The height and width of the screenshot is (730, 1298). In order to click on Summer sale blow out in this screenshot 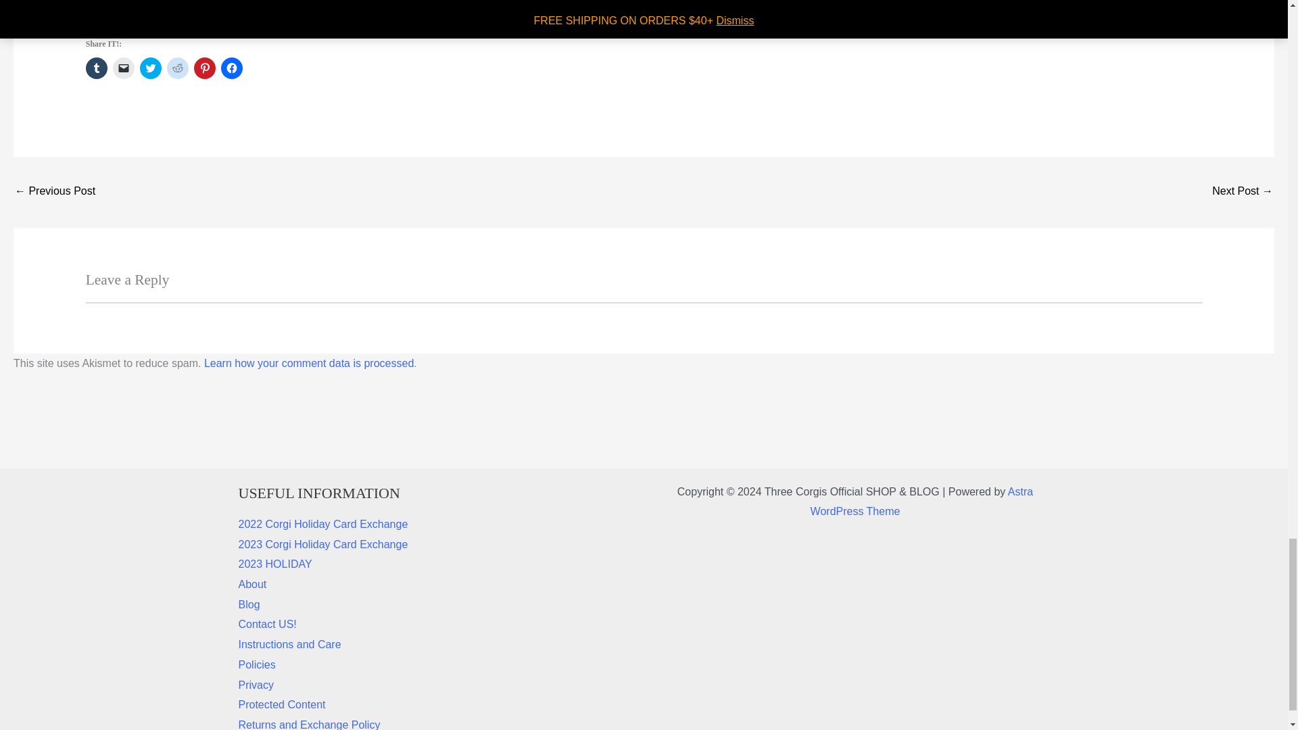, I will do `click(1243, 192)`.